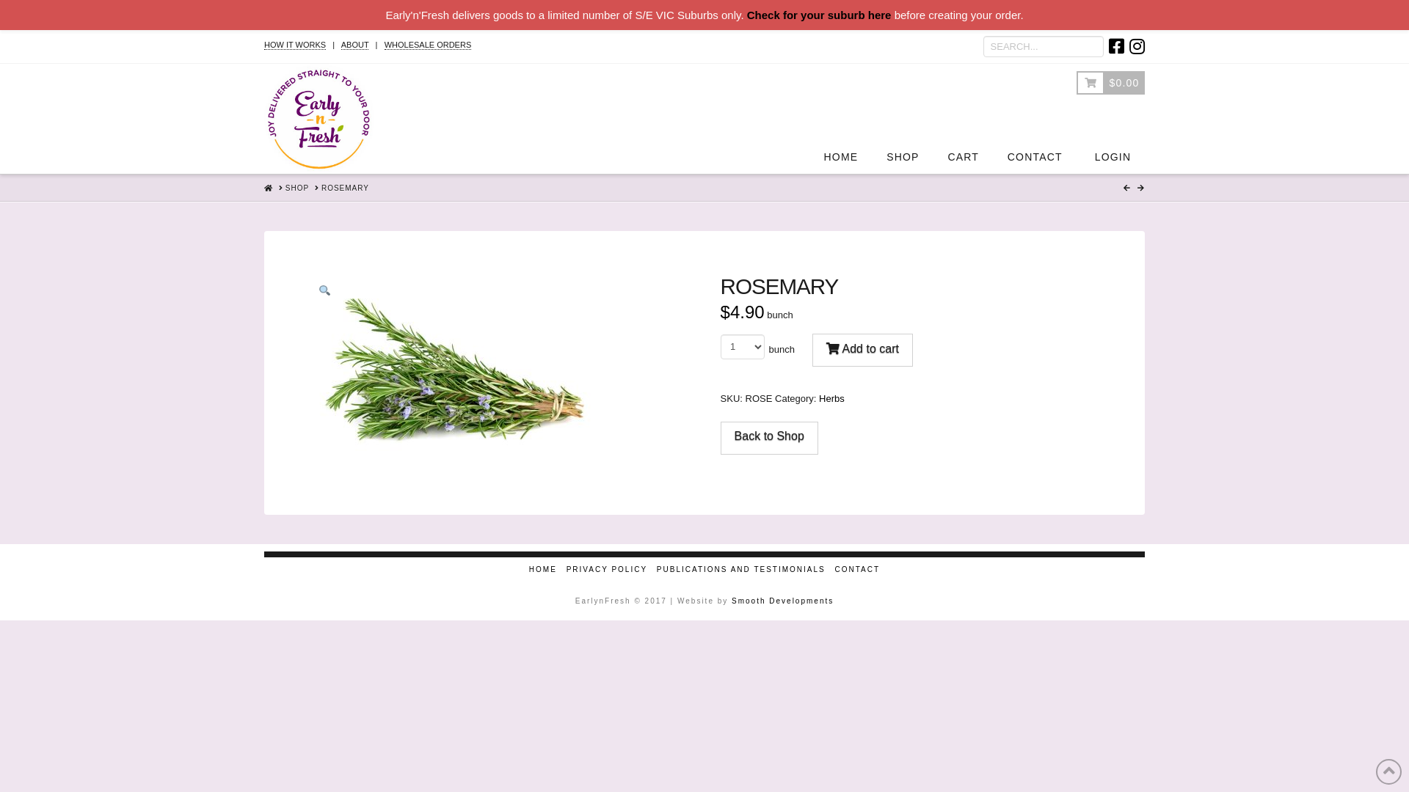  I want to click on HOME, so click(841, 108).